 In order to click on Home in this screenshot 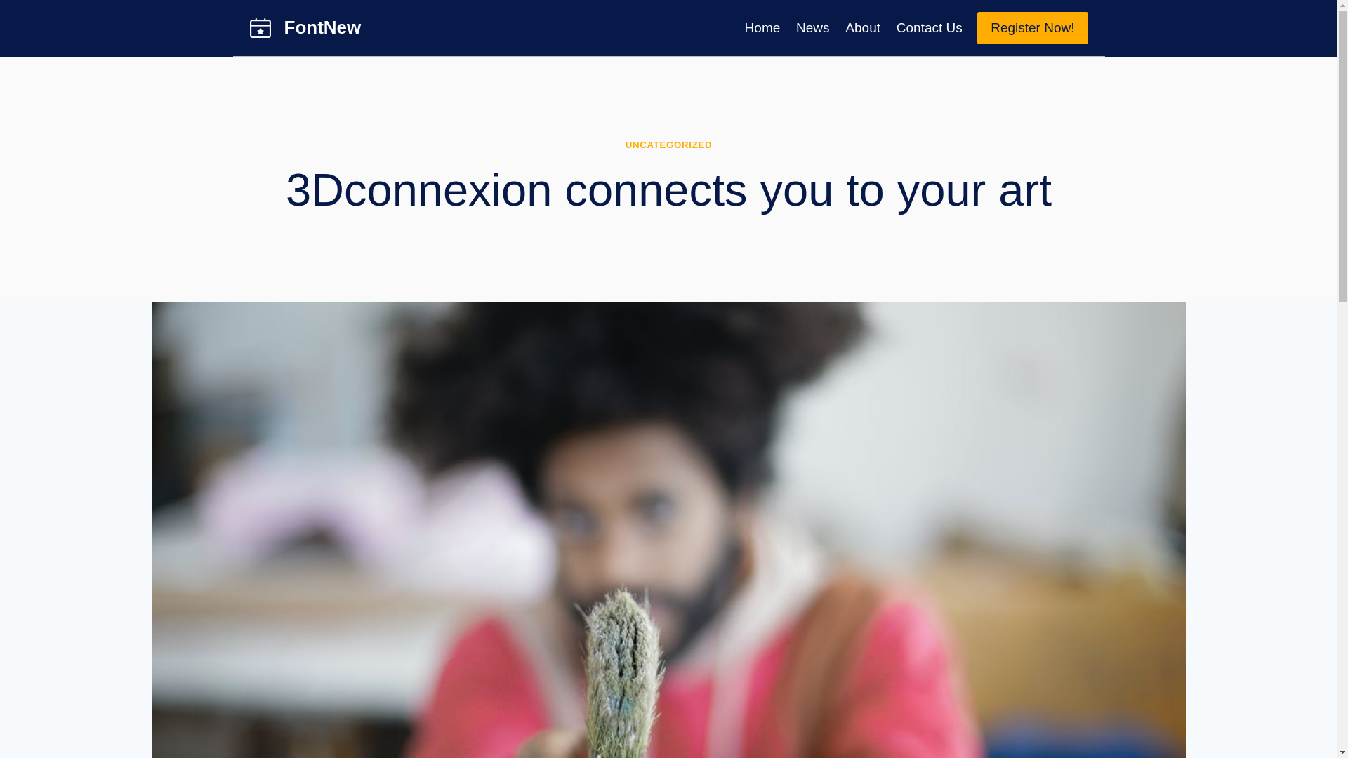, I will do `click(761, 27)`.